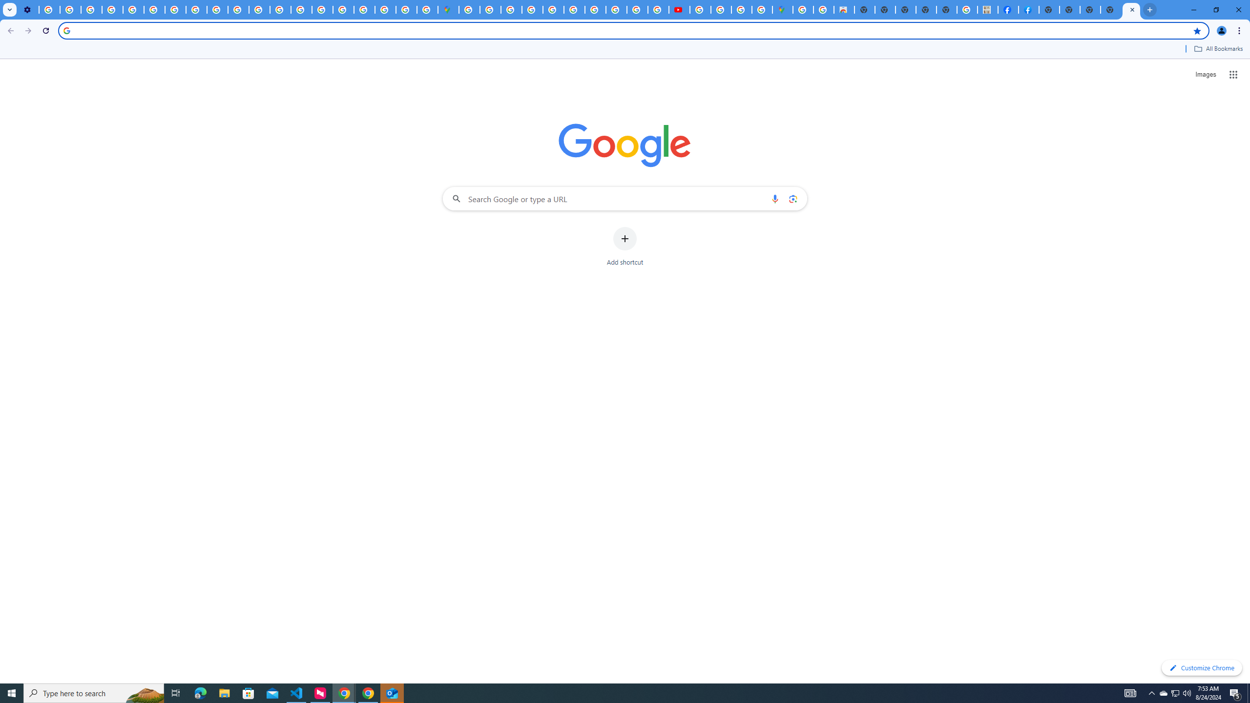  Describe the element at coordinates (1091, 10) in the screenshot. I see `New Tab` at that location.